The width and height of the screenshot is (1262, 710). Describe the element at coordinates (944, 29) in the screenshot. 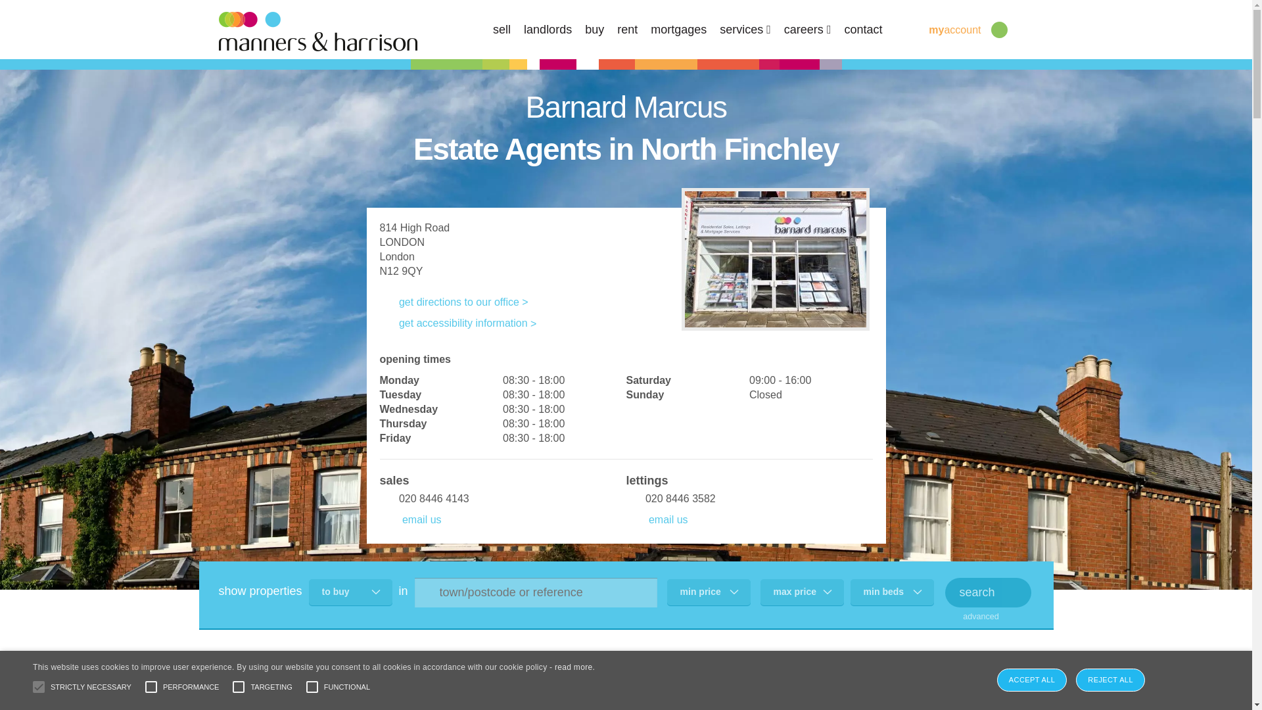

I see `myaccount` at that location.